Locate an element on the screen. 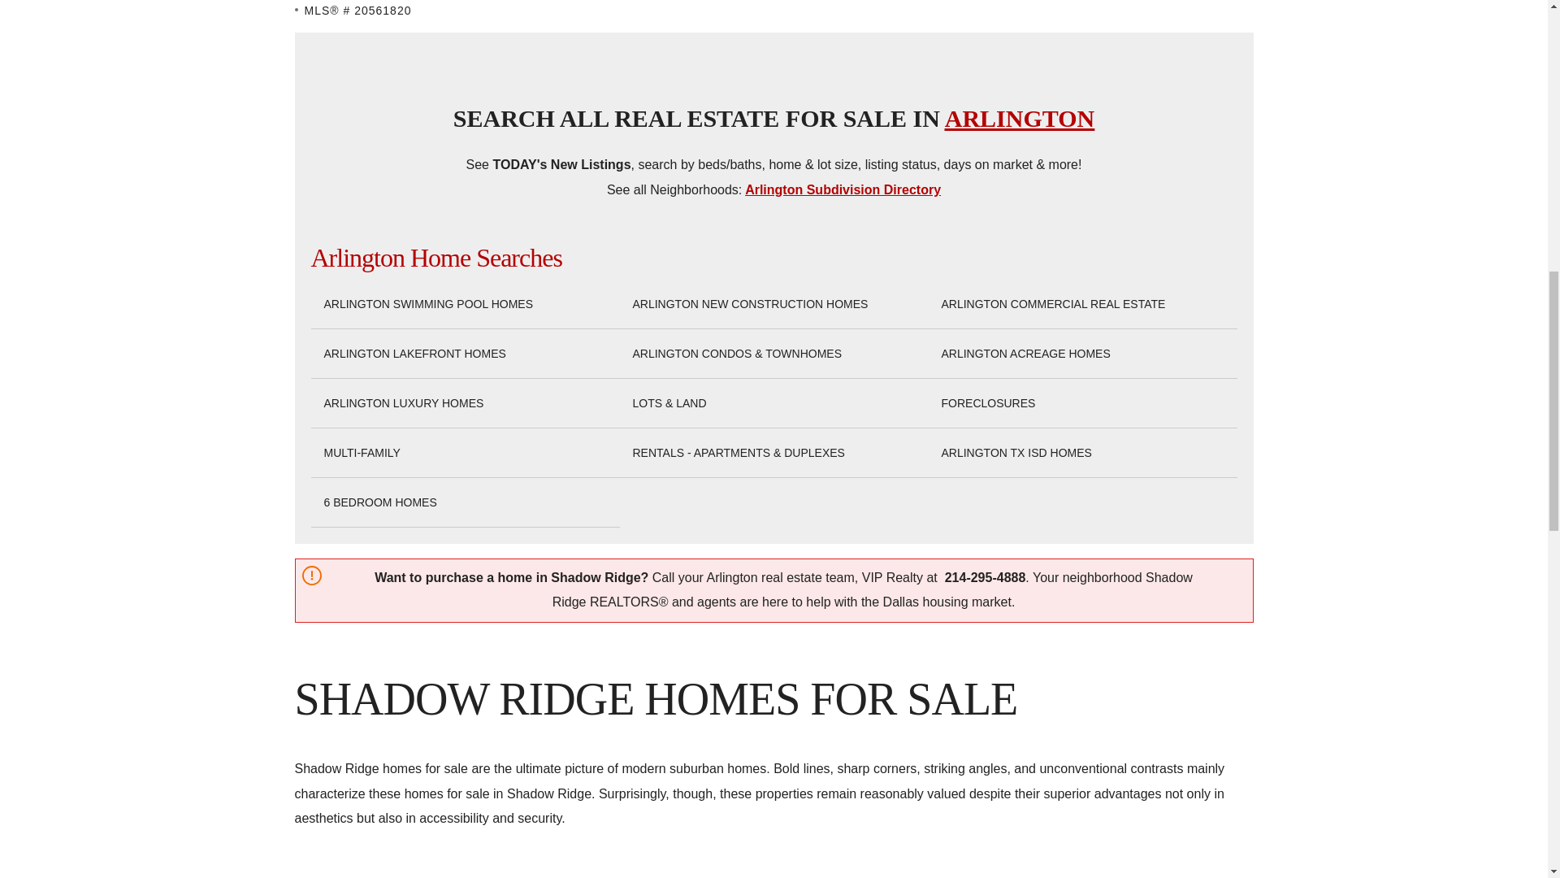 This screenshot has height=878, width=1560. Arlington Luxury Homes is located at coordinates (403, 403).